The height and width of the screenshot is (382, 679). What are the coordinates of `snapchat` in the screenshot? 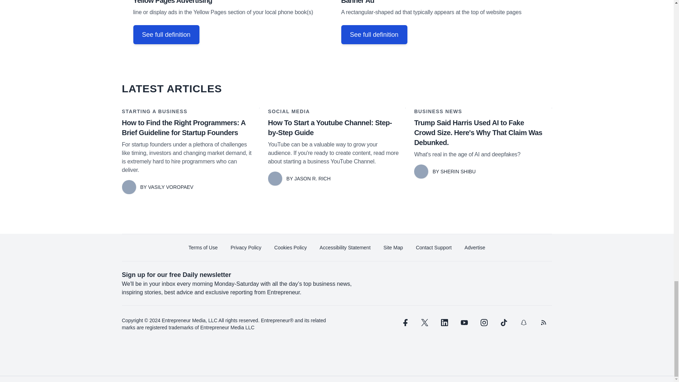 It's located at (523, 323).